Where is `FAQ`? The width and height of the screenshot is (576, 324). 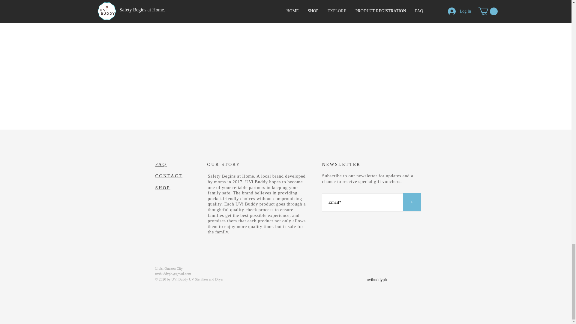 FAQ is located at coordinates (161, 164).